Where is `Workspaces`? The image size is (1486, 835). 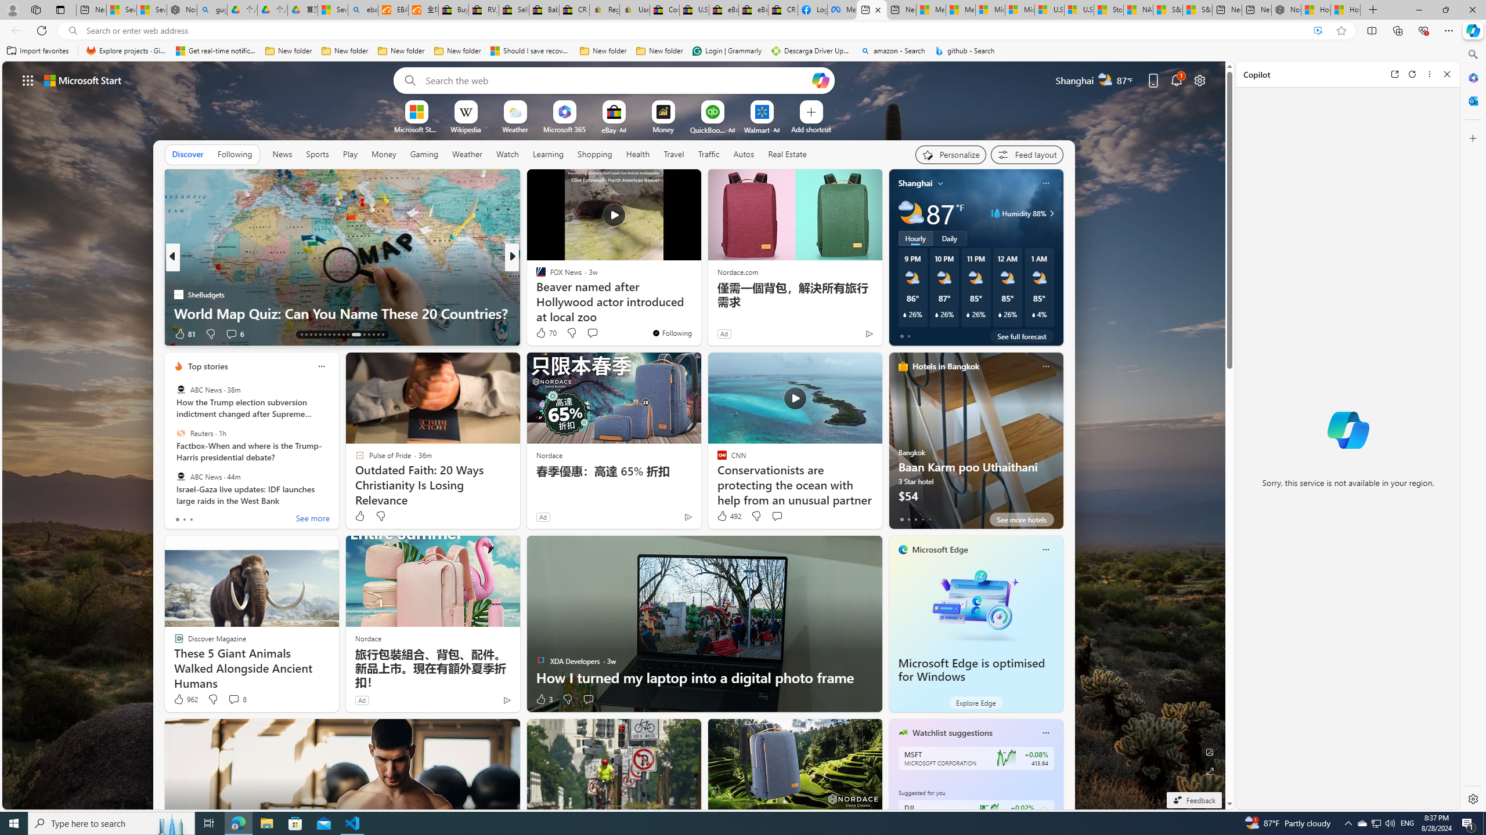 Workspaces is located at coordinates (35, 9).